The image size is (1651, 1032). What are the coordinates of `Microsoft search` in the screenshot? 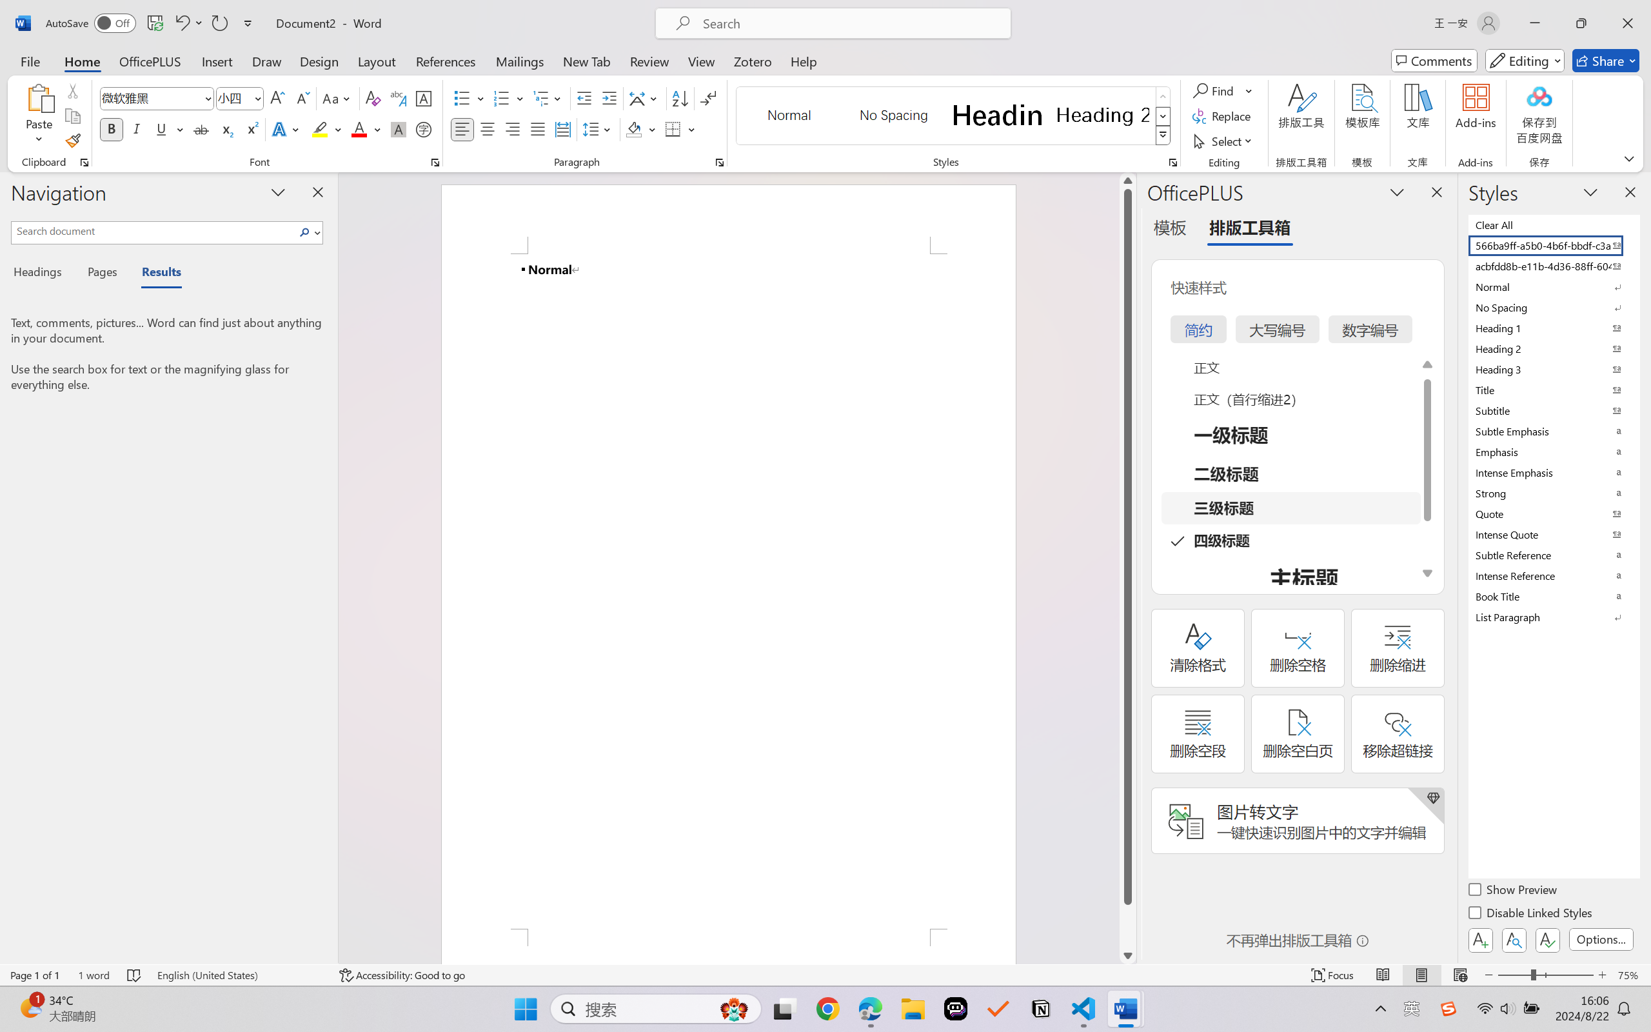 It's located at (850, 23).